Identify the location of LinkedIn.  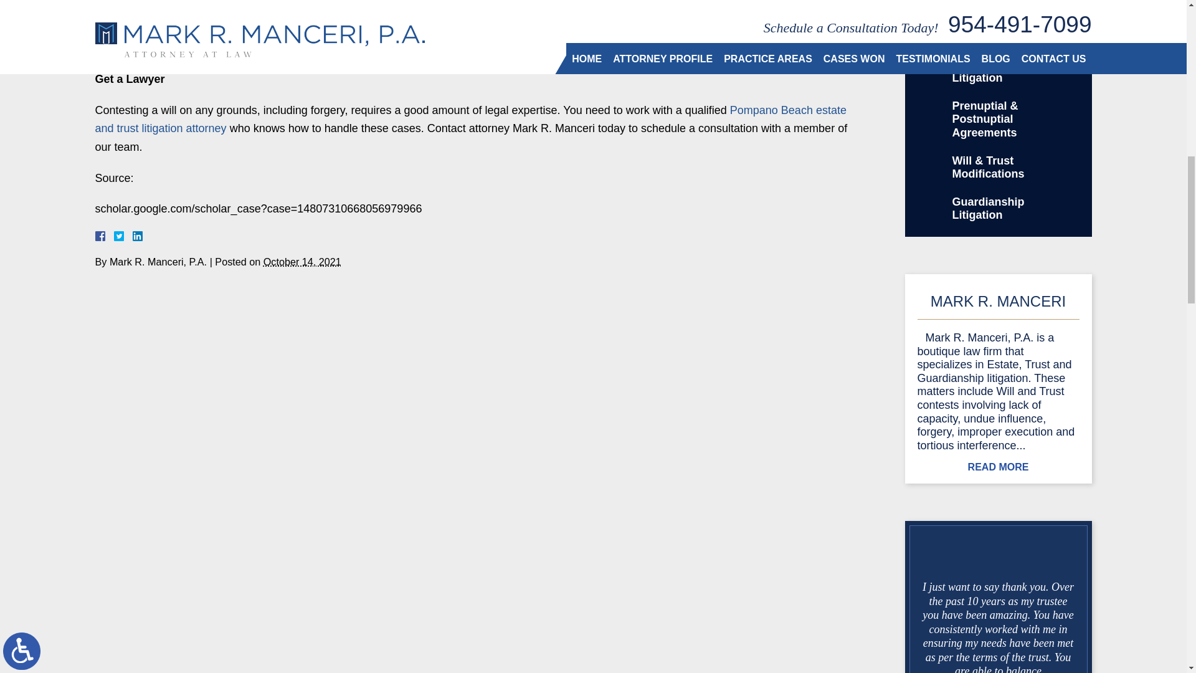
(132, 236).